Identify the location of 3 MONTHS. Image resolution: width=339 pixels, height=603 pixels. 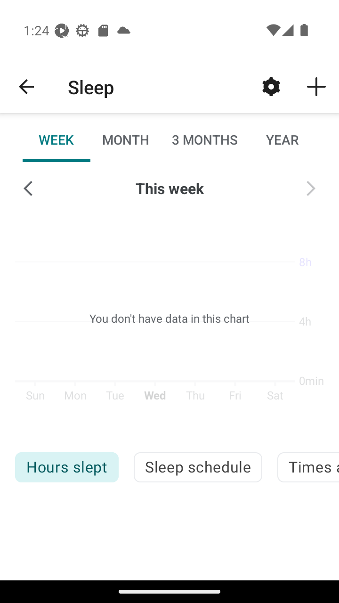
(204, 139).